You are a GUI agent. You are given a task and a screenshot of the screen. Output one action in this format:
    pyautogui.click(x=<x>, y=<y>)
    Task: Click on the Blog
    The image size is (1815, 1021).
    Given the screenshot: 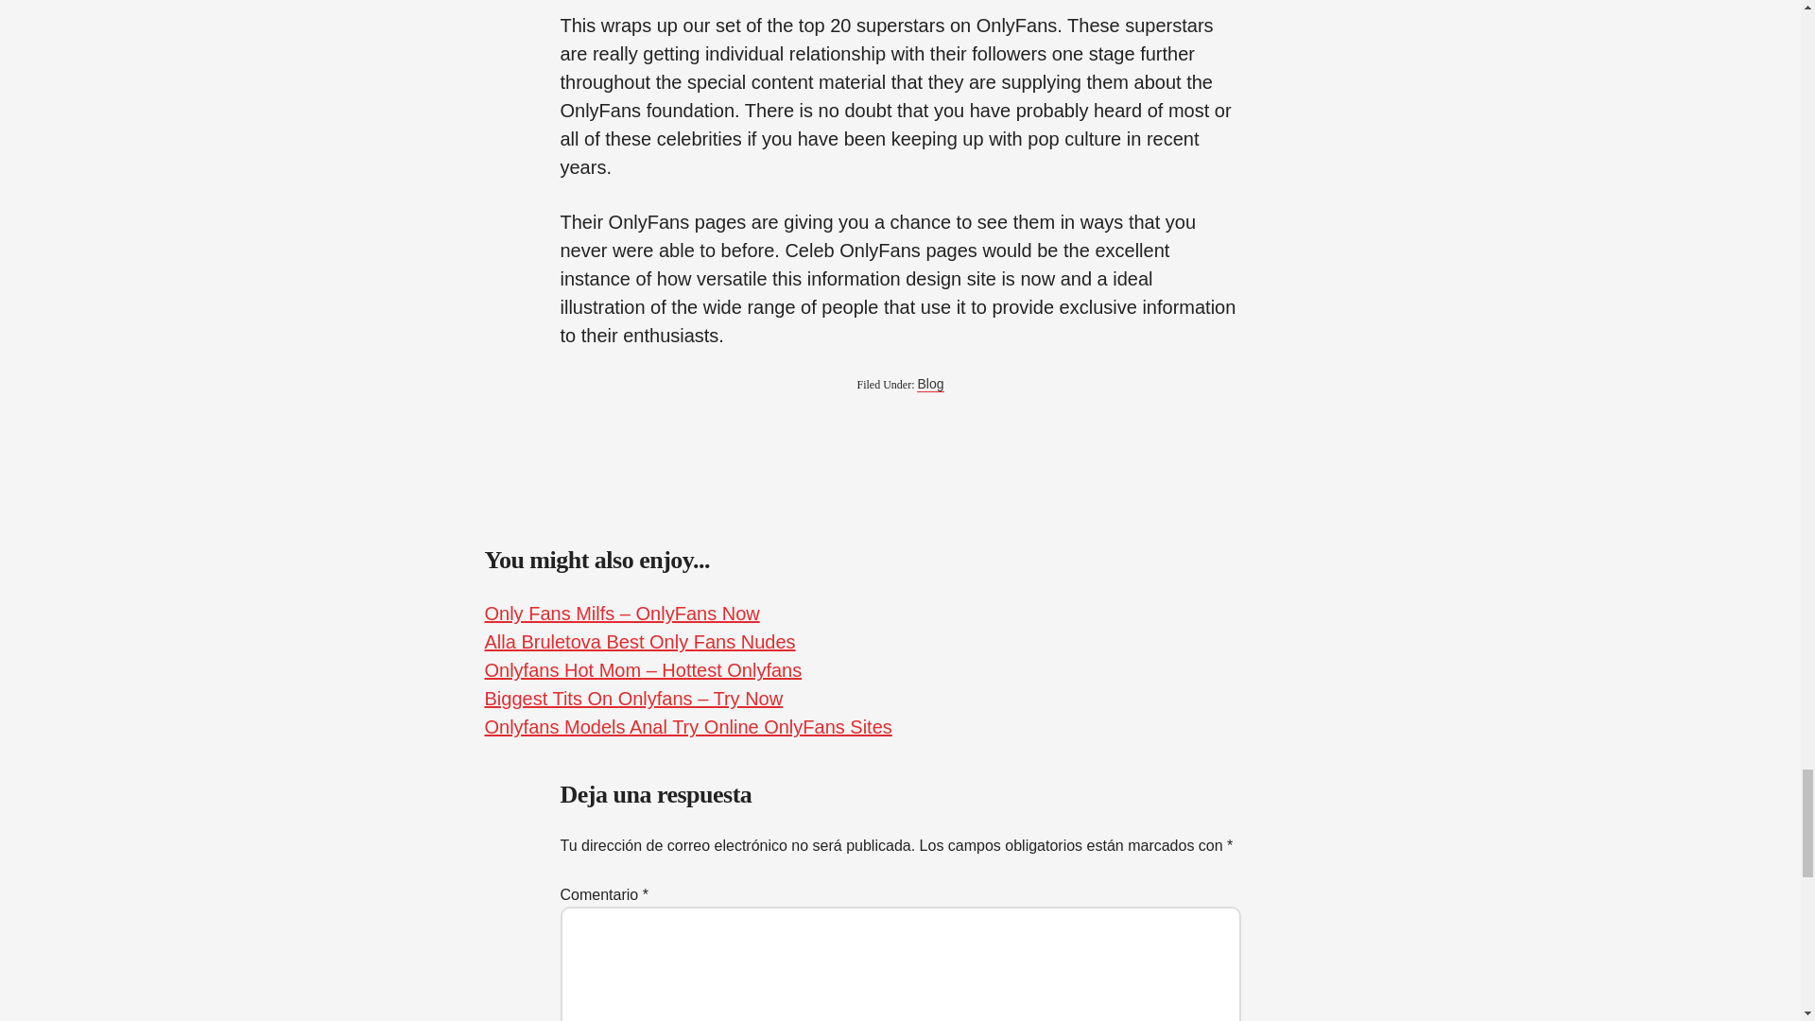 What is the action you would take?
    pyautogui.click(x=930, y=384)
    